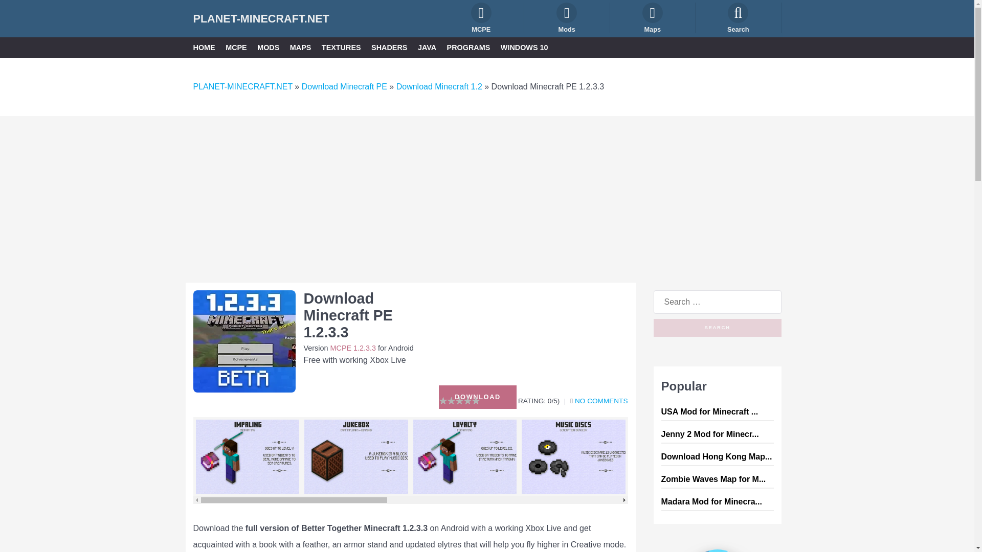 The width and height of the screenshot is (982, 552). What do you see at coordinates (389, 47) in the screenshot?
I see `SHADERS` at bounding box center [389, 47].